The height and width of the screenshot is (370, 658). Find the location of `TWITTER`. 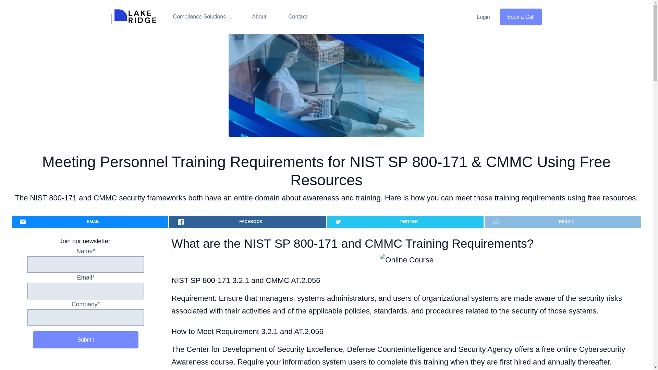

TWITTER is located at coordinates (405, 222).